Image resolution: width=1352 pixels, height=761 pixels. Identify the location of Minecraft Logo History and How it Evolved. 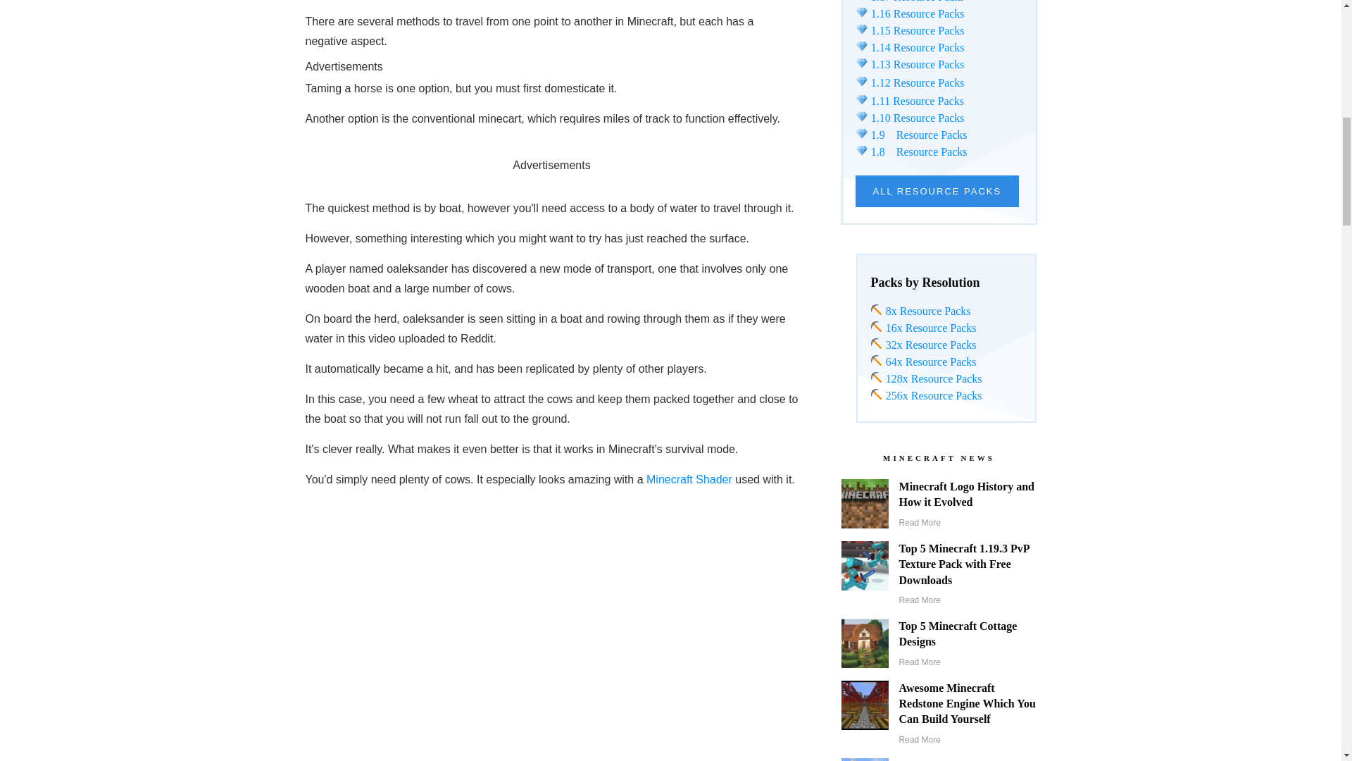
(966, 494).